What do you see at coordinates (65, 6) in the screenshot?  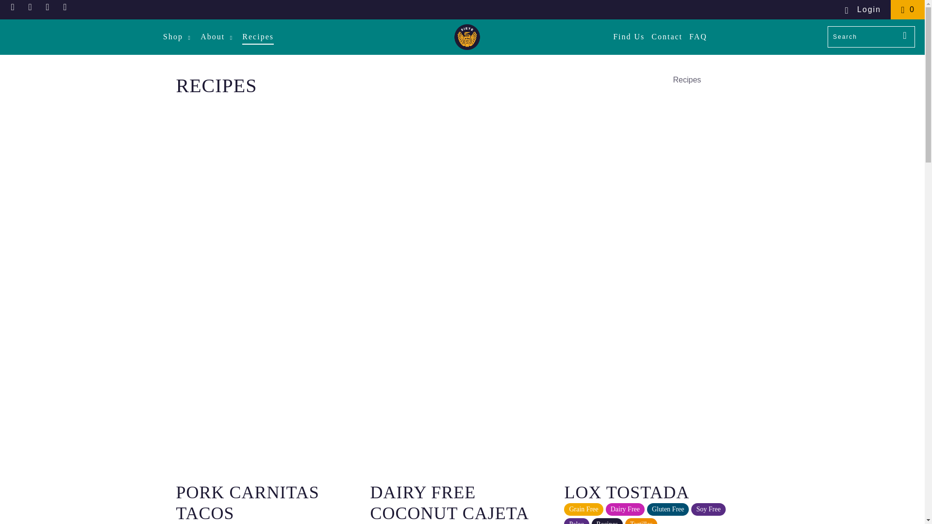 I see `Email Sietefoods.com` at bounding box center [65, 6].